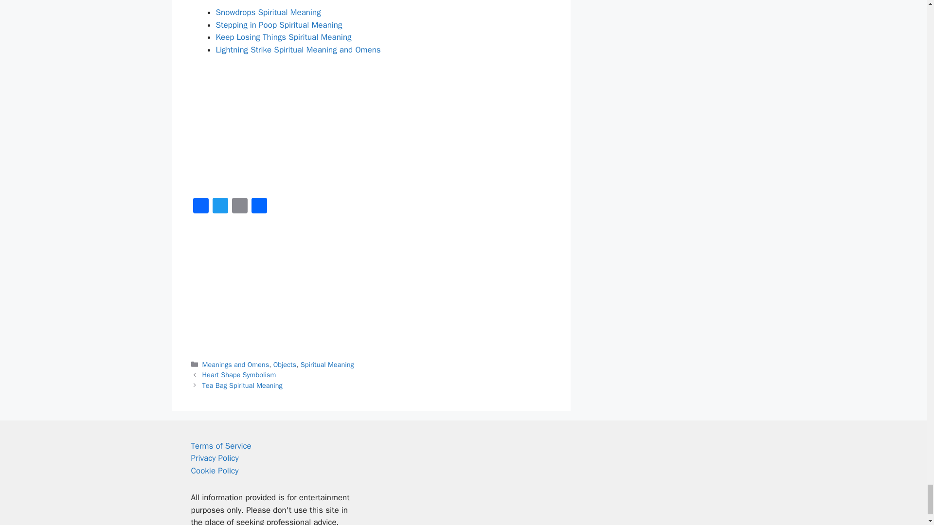 Image resolution: width=934 pixels, height=525 pixels. I want to click on Lightning Strike Spiritual Meaning and Omens, so click(298, 50).